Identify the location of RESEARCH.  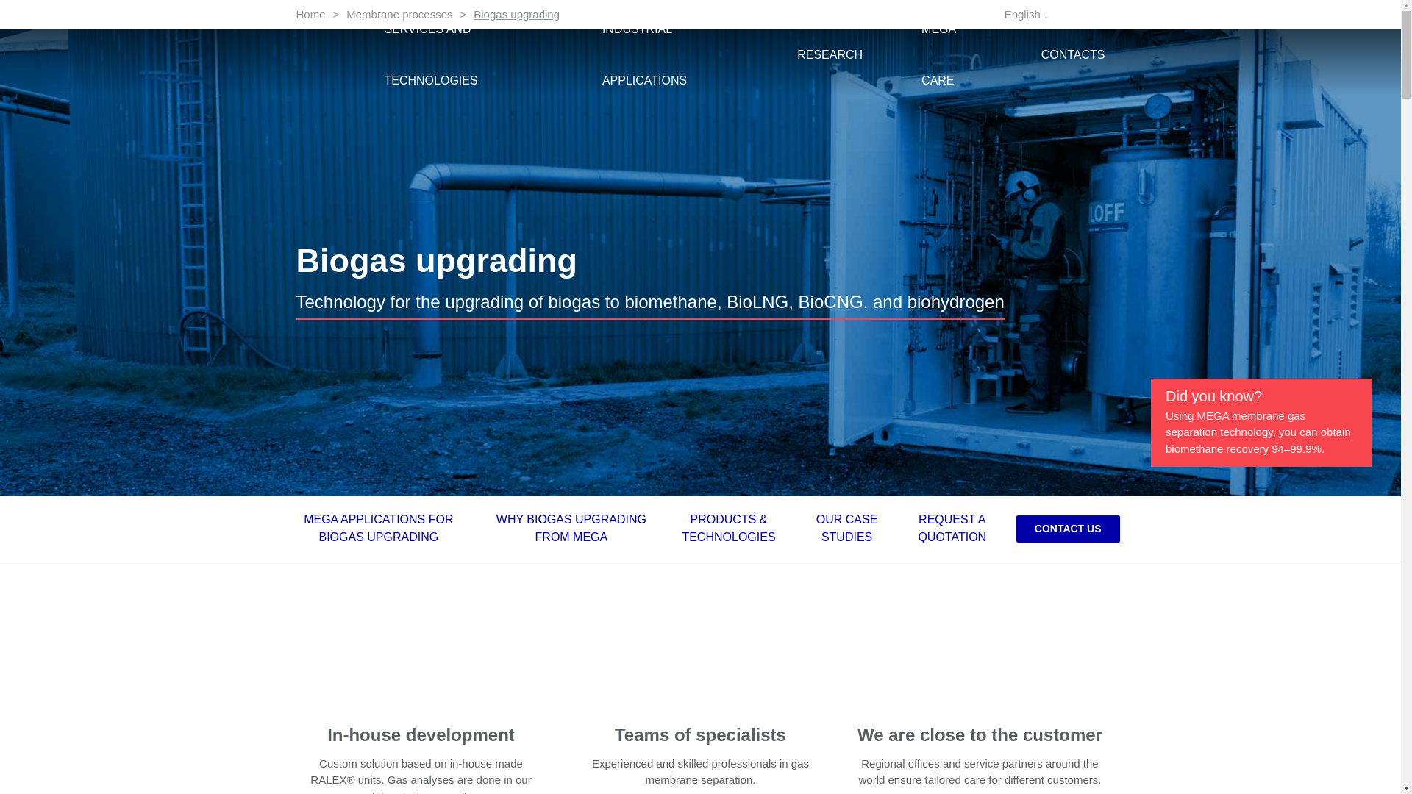
(830, 54).